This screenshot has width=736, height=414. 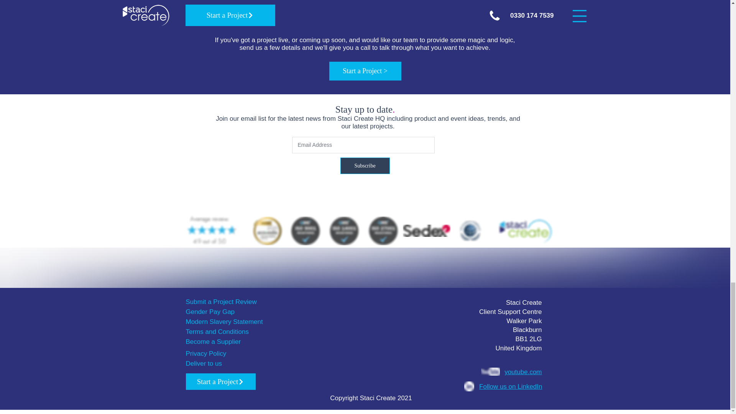 What do you see at coordinates (220, 382) in the screenshot?
I see `Start a Project` at bounding box center [220, 382].